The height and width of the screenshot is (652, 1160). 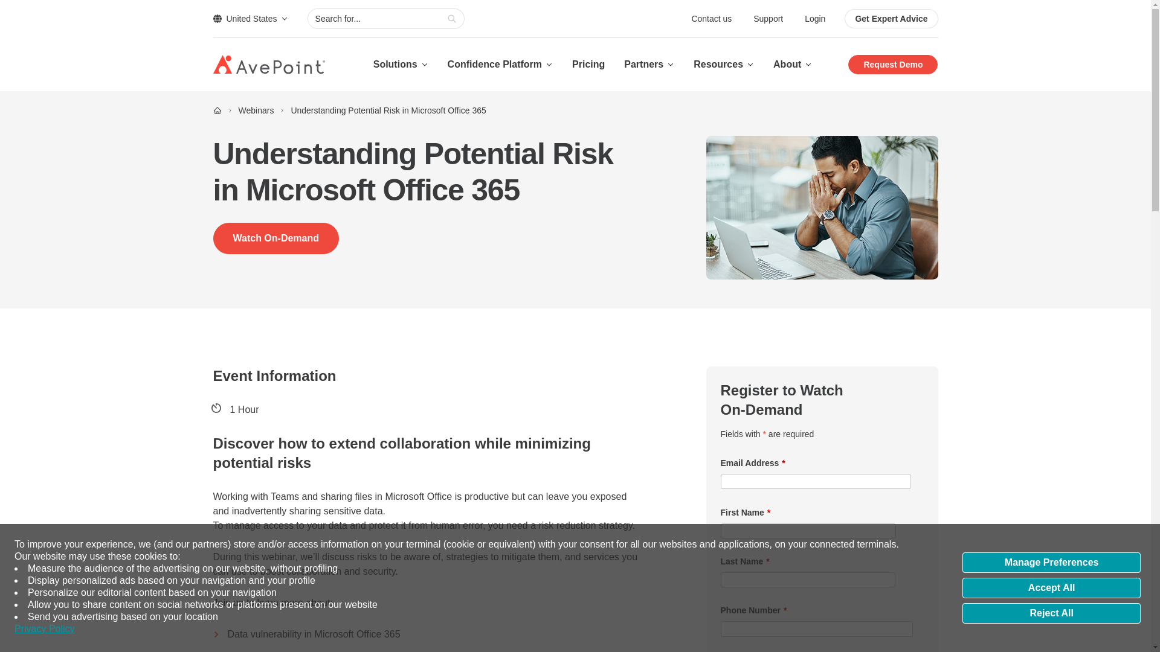 I want to click on United States, so click(x=250, y=18).